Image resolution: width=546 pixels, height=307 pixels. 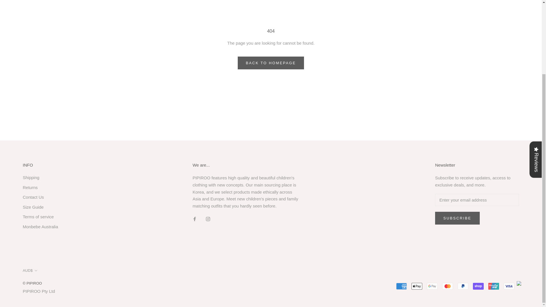 I want to click on Apple Pay, so click(x=417, y=286).